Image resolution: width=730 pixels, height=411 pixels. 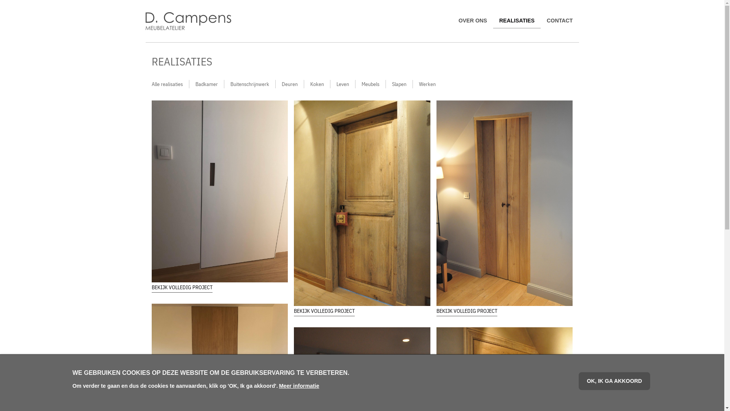 I want to click on Werken, so click(x=427, y=84).